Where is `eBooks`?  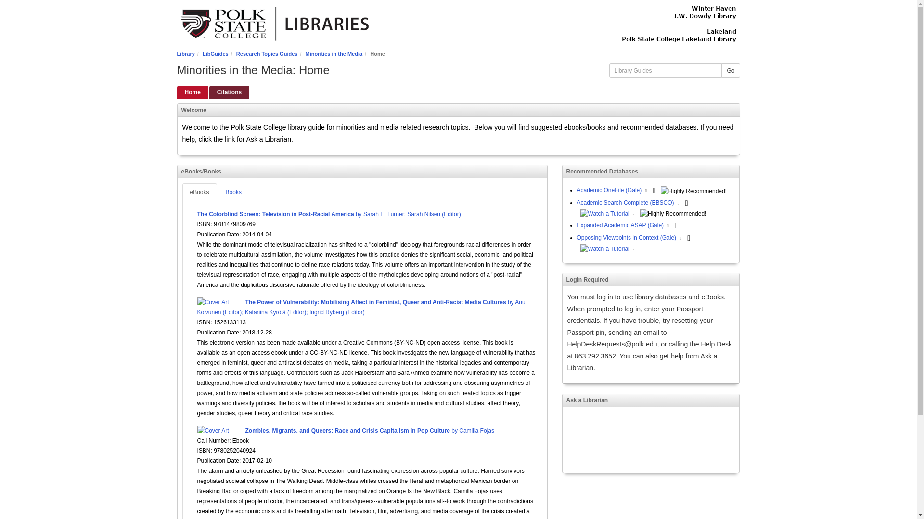
eBooks is located at coordinates (199, 192).